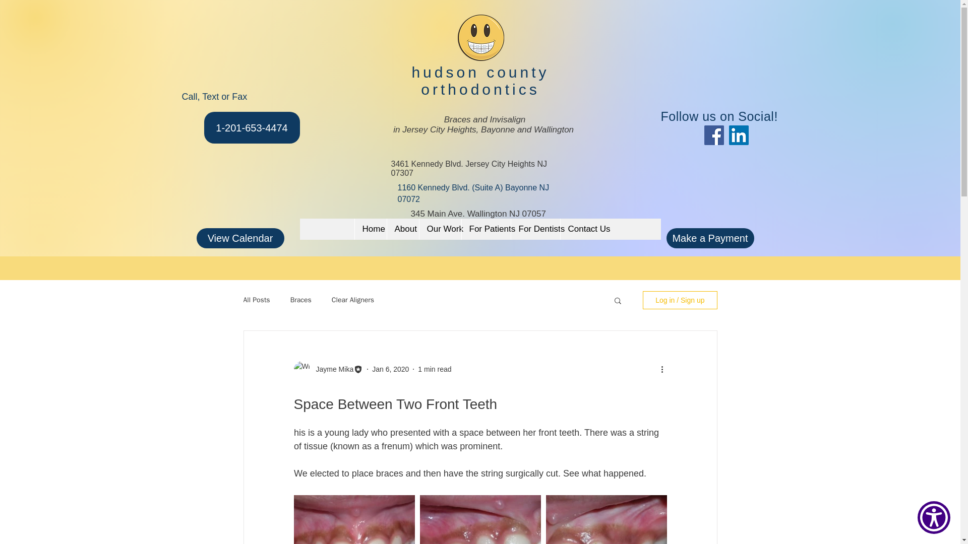  I want to click on hudson county orthodontics, so click(480, 81).